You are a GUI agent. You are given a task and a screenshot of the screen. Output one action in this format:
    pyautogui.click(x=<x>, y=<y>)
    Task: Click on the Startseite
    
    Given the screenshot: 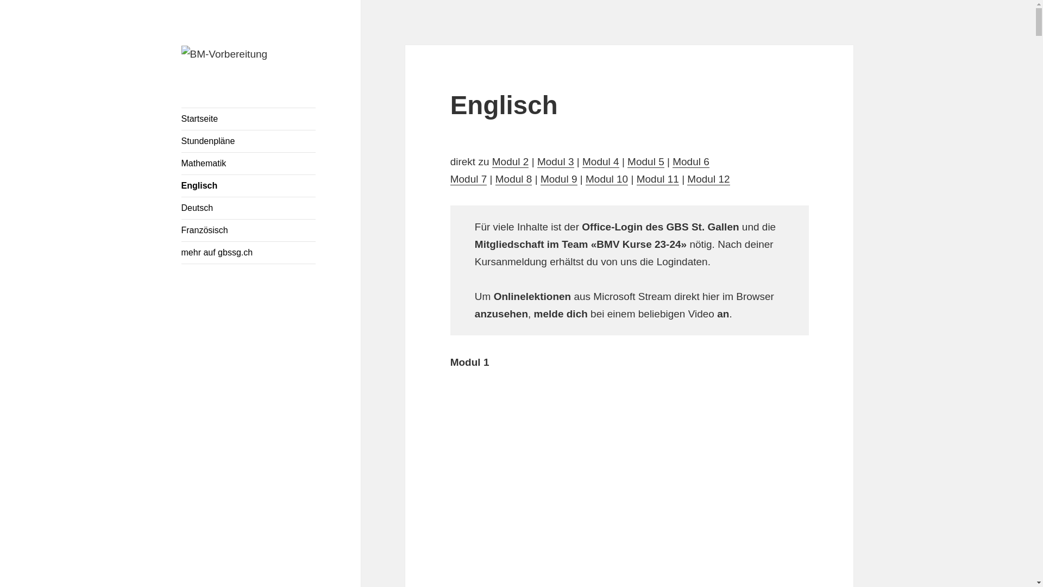 What is the action you would take?
    pyautogui.click(x=249, y=119)
    